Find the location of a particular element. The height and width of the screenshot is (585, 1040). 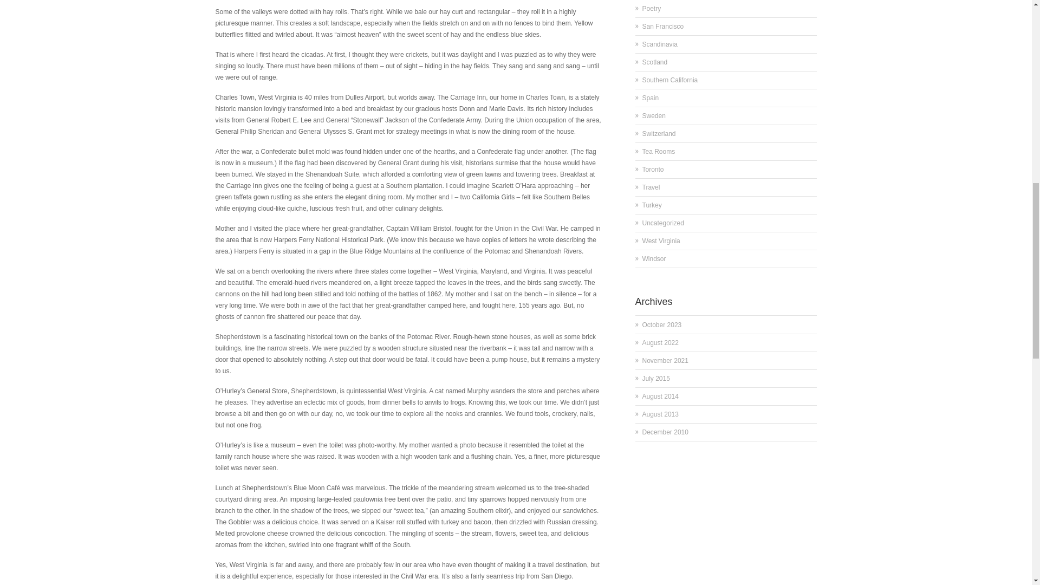

Scotland is located at coordinates (655, 62).